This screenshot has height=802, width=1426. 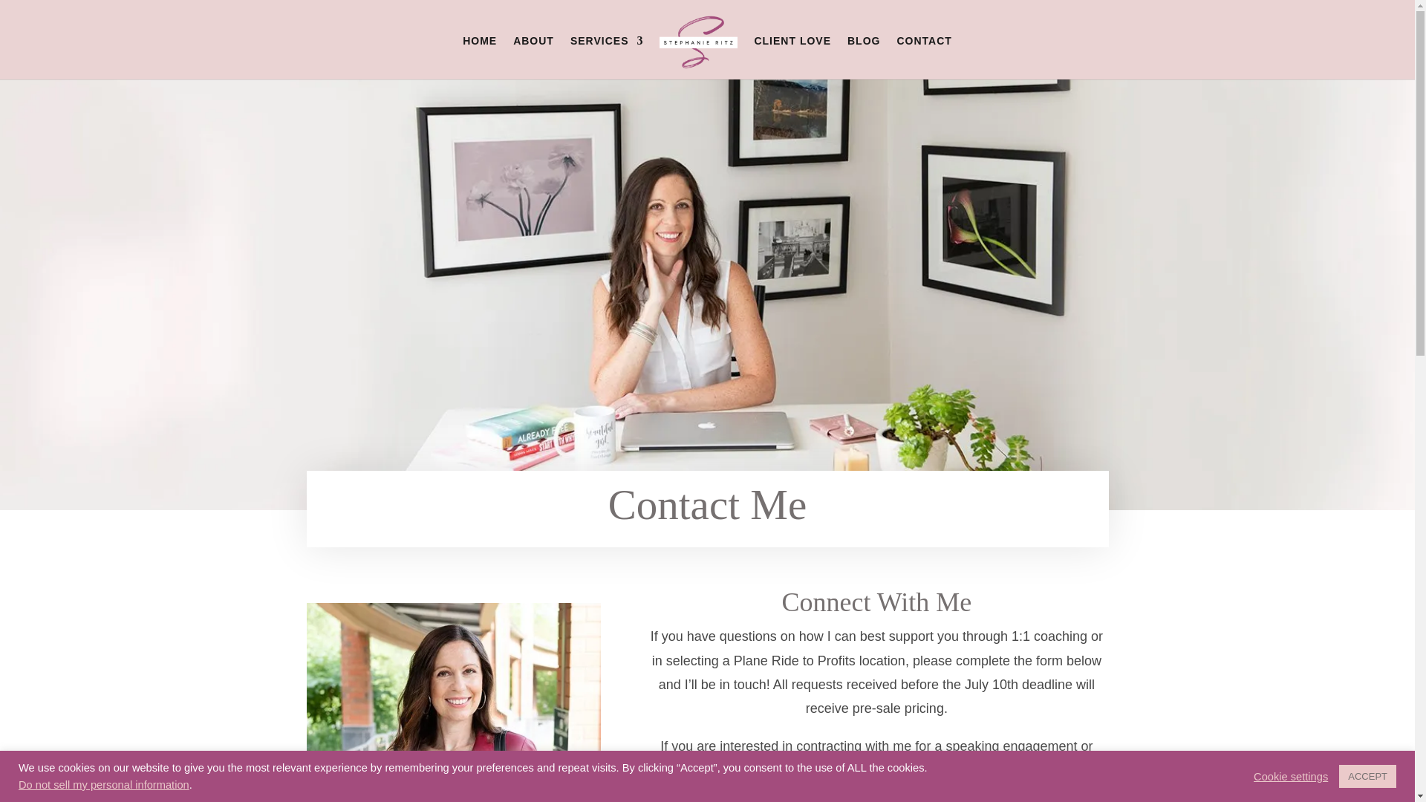 What do you see at coordinates (1290, 775) in the screenshot?
I see `Cookie settings` at bounding box center [1290, 775].